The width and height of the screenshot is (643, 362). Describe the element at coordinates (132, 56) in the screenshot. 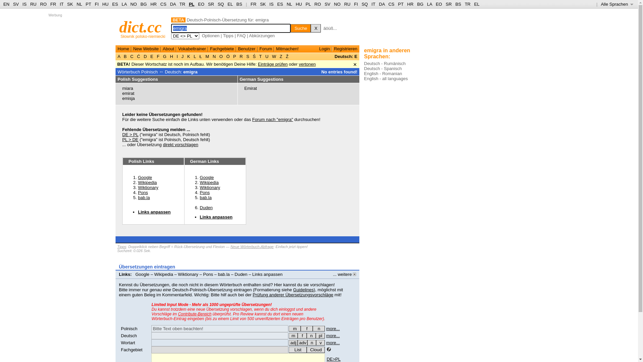

I see `C` at that location.